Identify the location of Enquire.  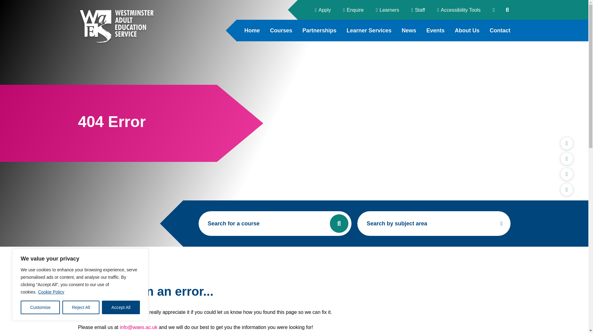
(353, 10).